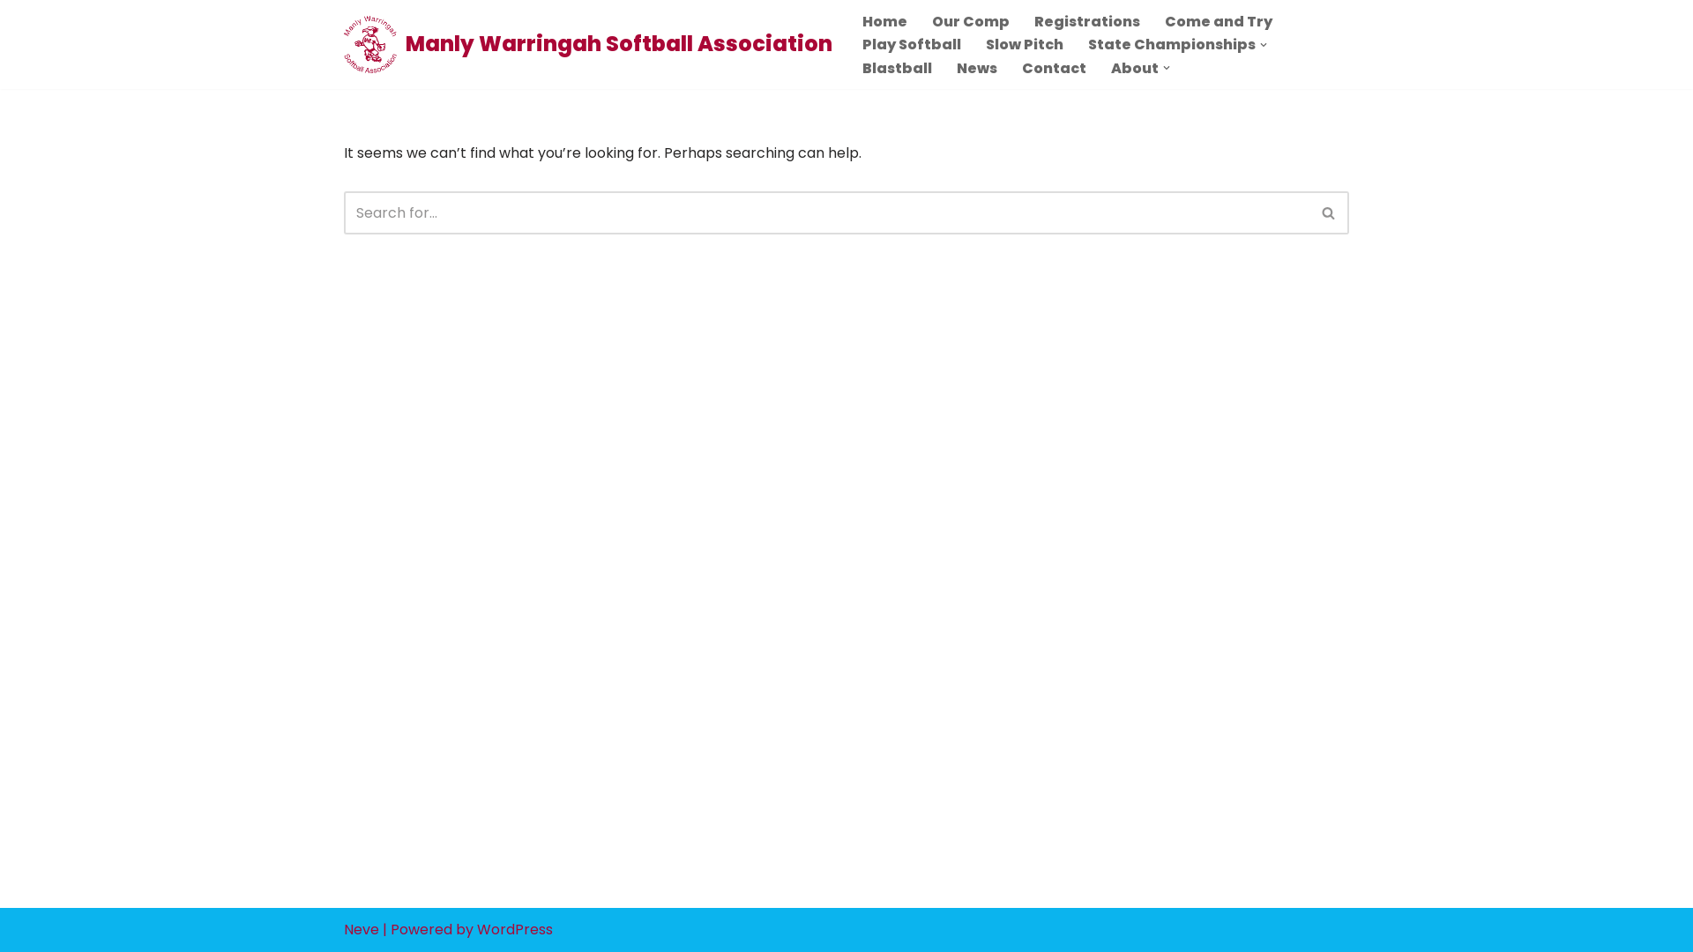  Describe the element at coordinates (588, 44) in the screenshot. I see `Manly Warringah Softball Association` at that location.